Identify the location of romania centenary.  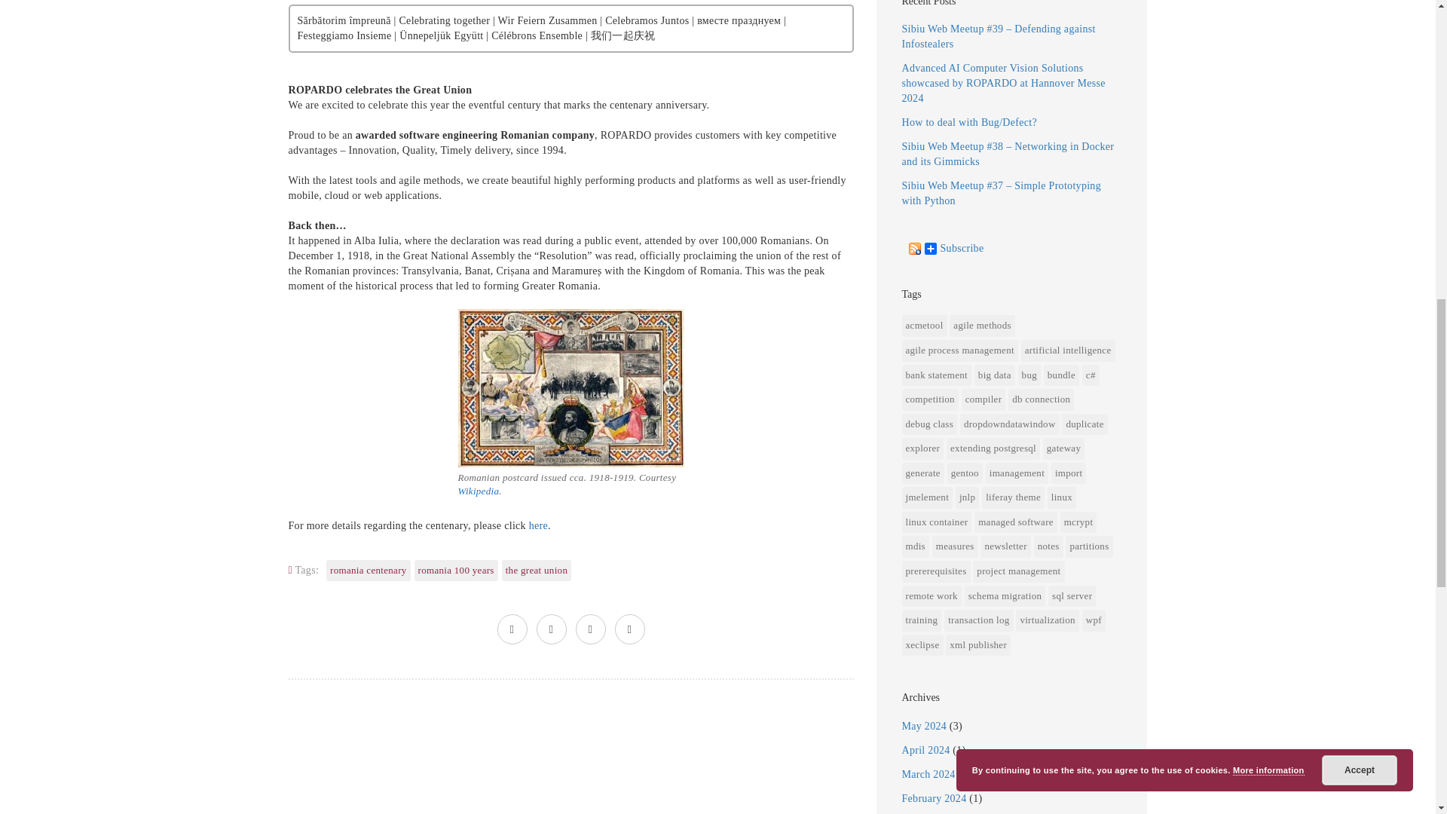
(368, 571).